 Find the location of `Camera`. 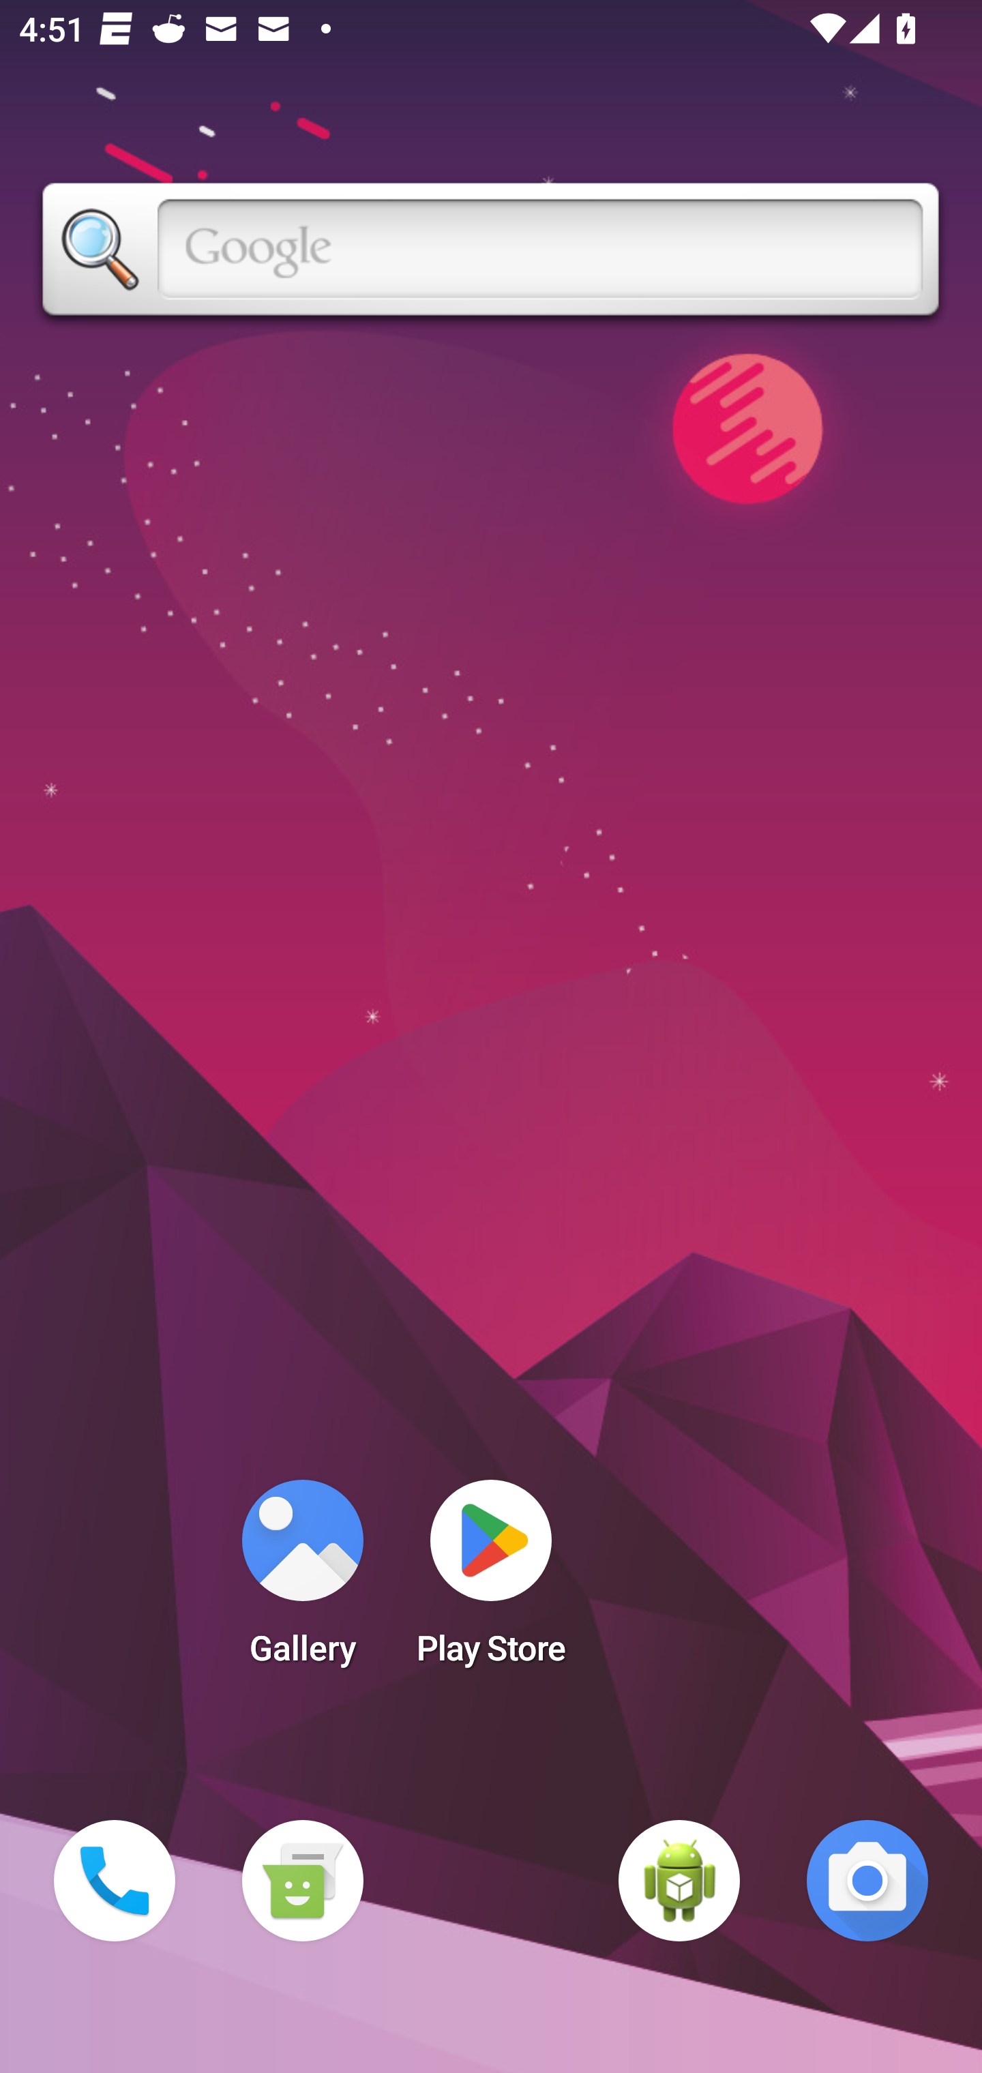

Camera is located at coordinates (867, 1881).